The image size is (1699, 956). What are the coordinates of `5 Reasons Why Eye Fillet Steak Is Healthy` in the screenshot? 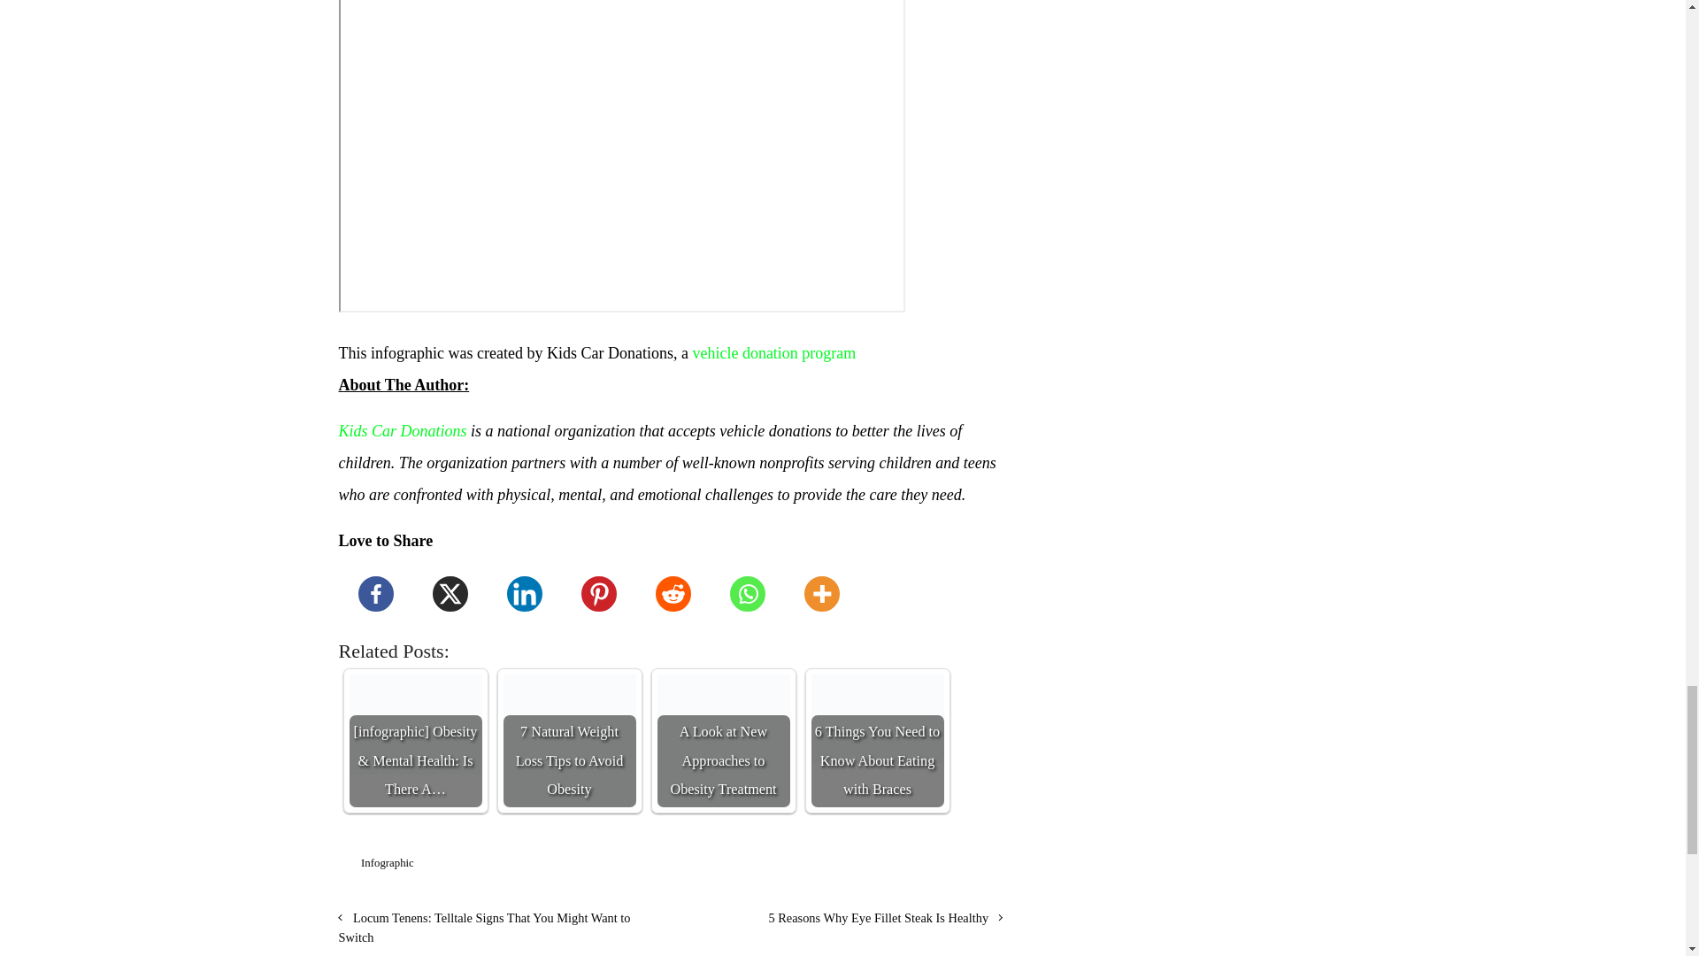 It's located at (885, 918).